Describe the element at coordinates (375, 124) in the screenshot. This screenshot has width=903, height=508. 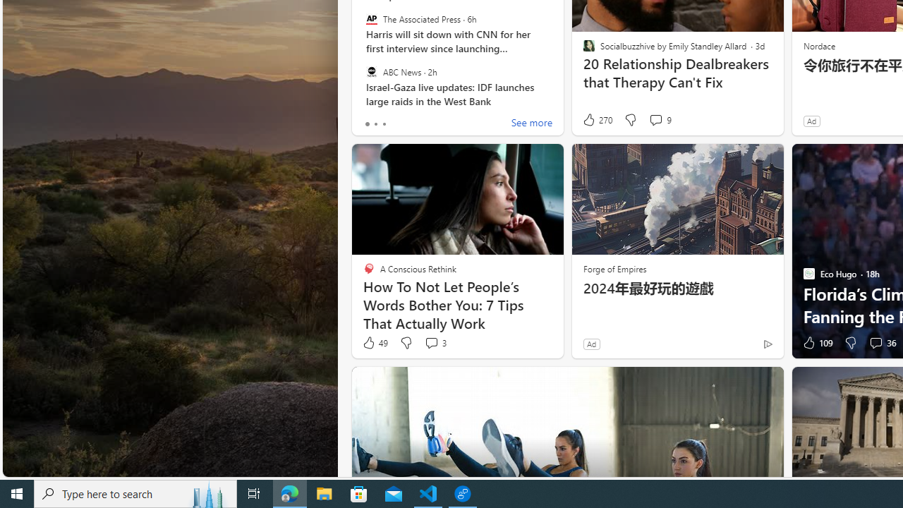
I see `tab-1` at that location.